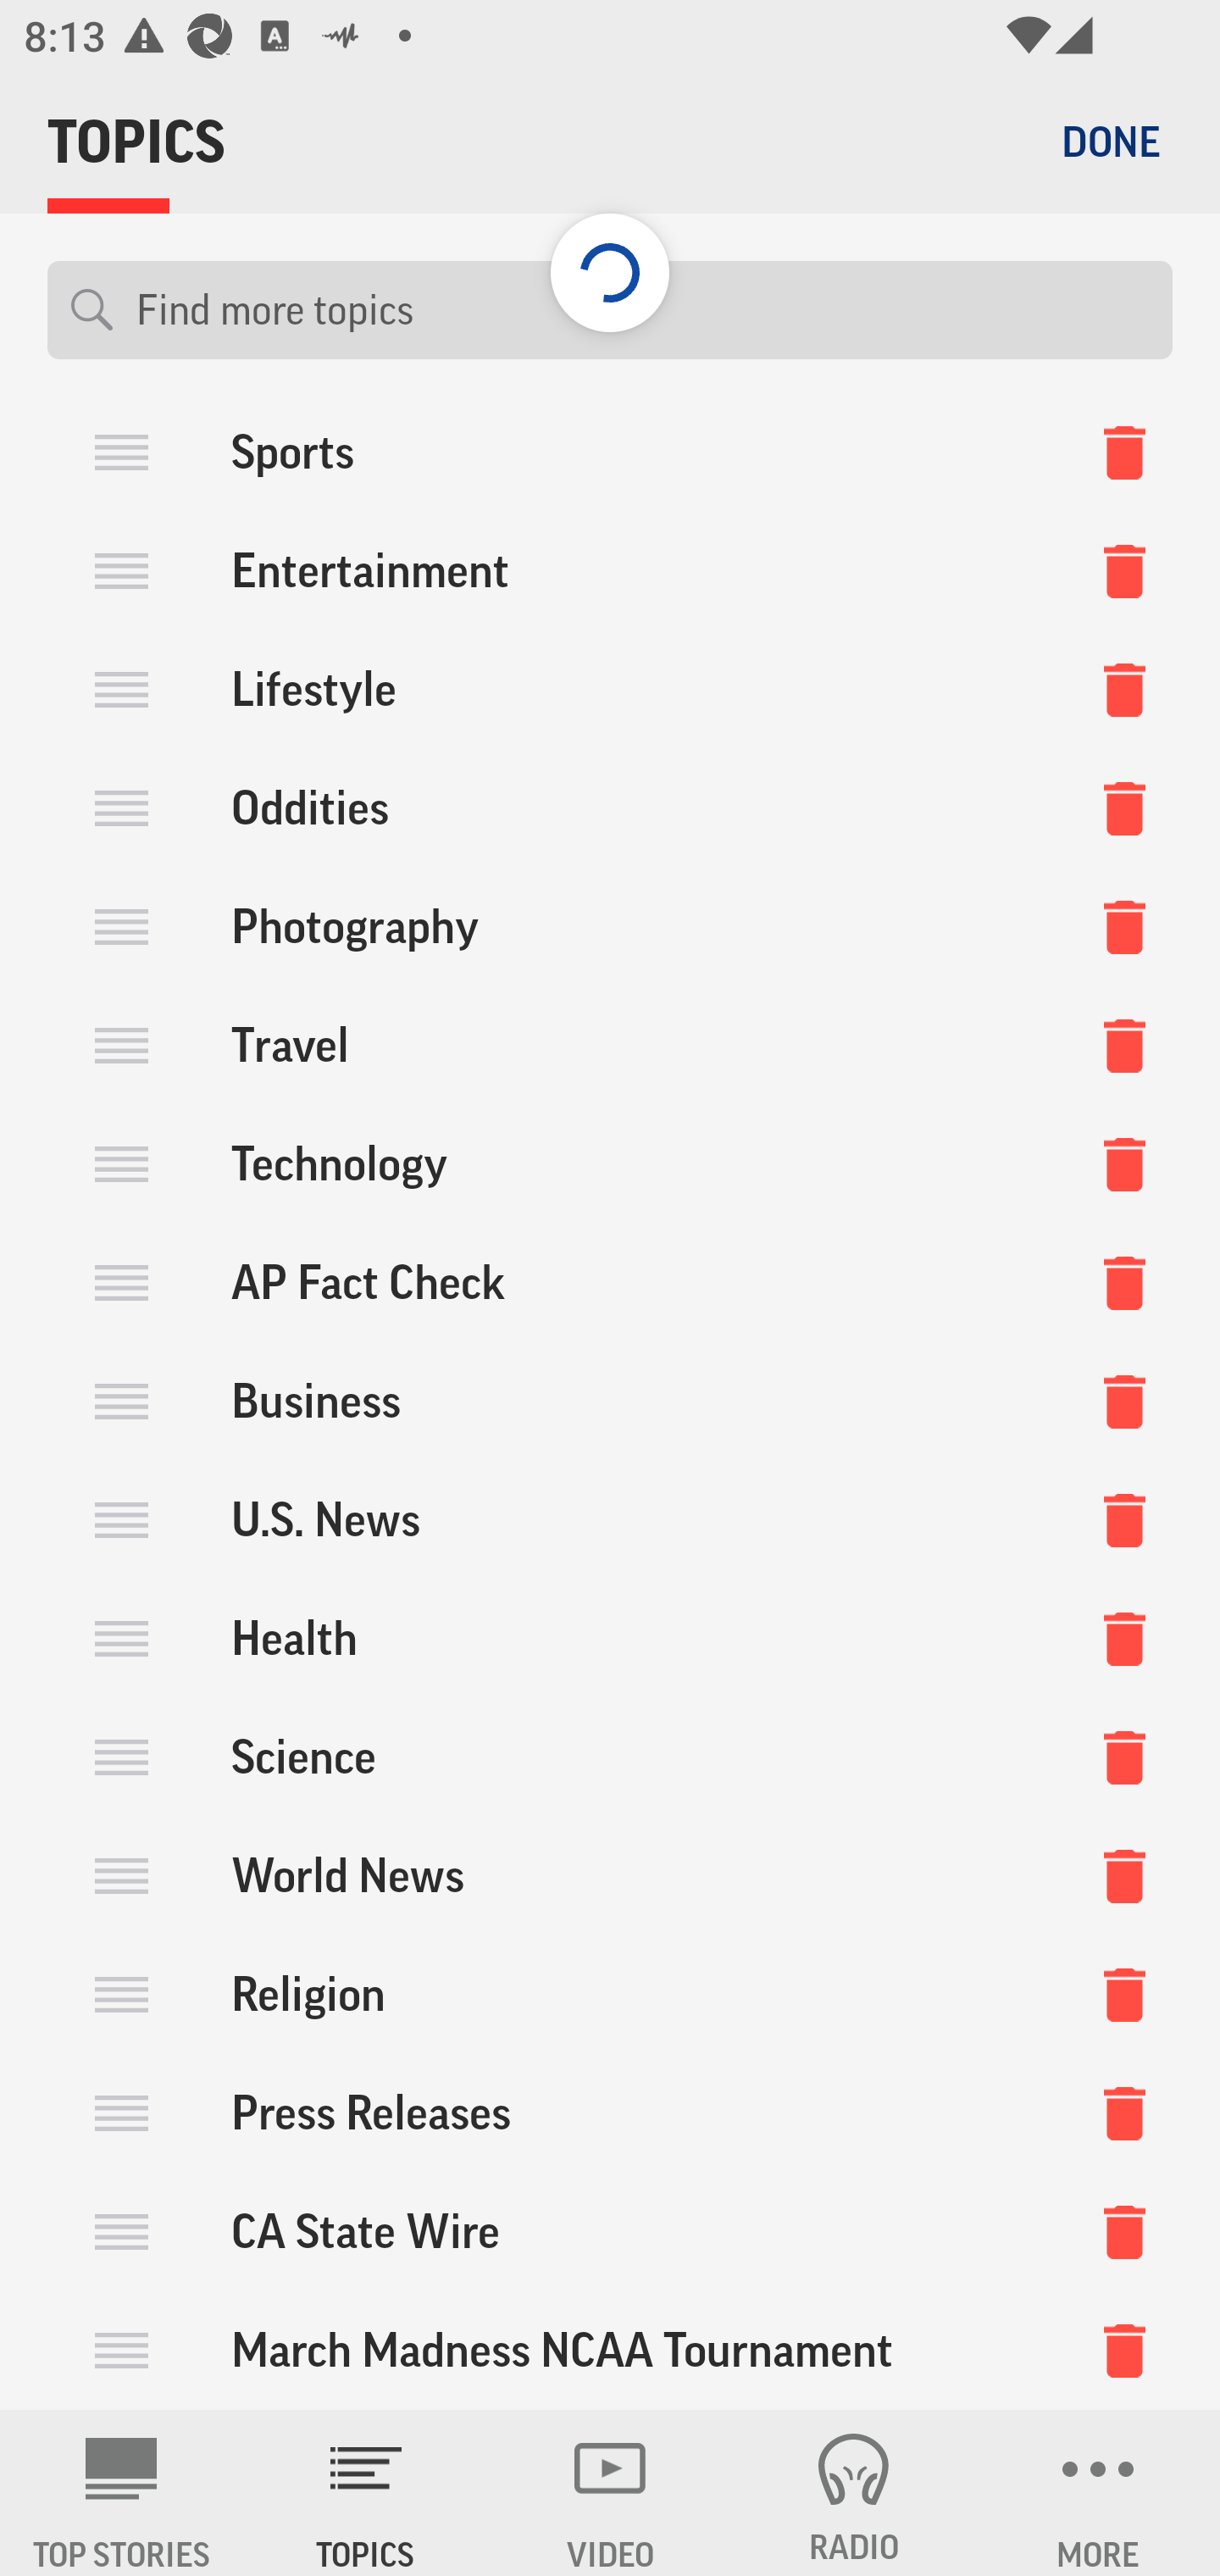 This screenshot has height=2576, width=1220. I want to click on RADIO, so click(854, 2493).